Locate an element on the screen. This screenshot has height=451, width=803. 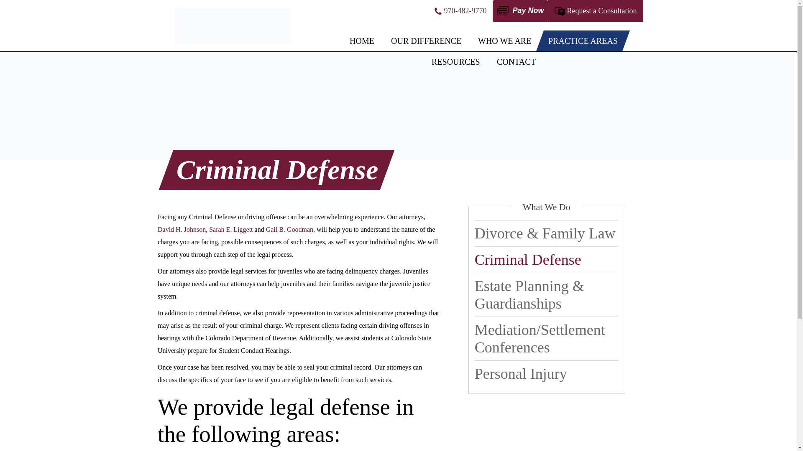
Request a Consultation is located at coordinates (601, 11).